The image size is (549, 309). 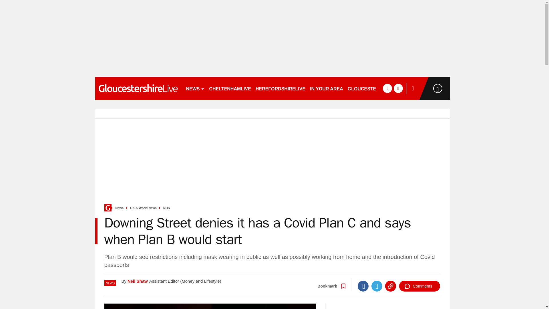 I want to click on GLOUCESTER NEWS, so click(x=371, y=88).